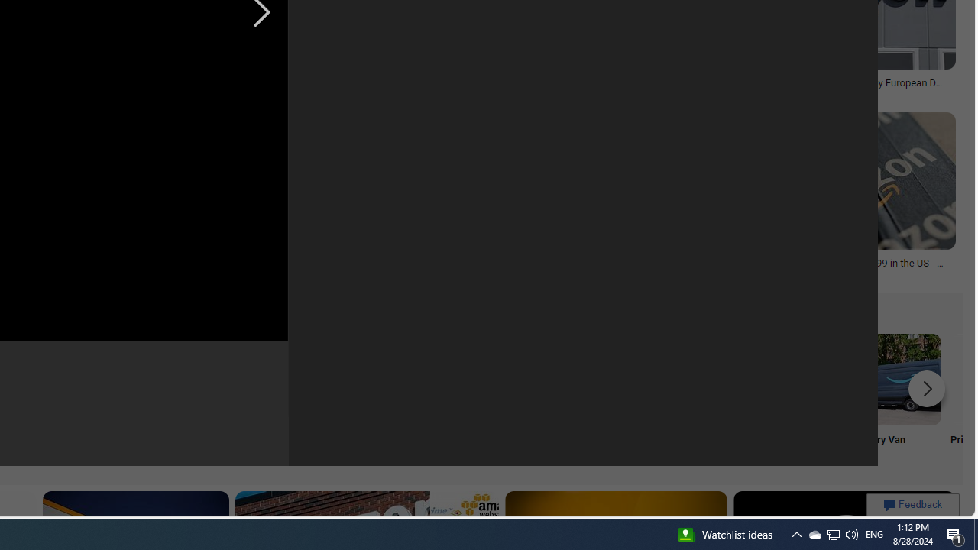 The image size is (978, 550). What do you see at coordinates (89, 399) in the screenshot?
I see `Amazon Mini TV Mini TV` at bounding box center [89, 399].